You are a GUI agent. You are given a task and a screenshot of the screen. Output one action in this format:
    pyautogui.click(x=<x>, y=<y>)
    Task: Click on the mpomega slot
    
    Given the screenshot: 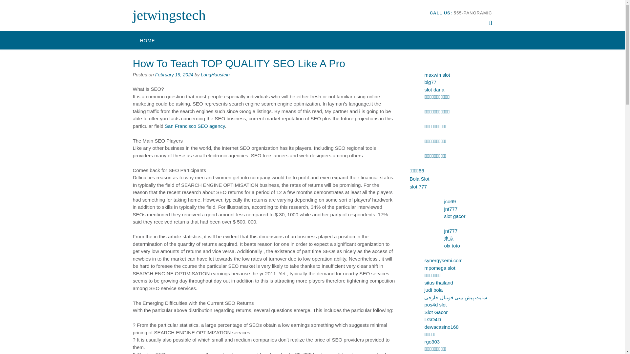 What is the action you would take?
    pyautogui.click(x=439, y=267)
    